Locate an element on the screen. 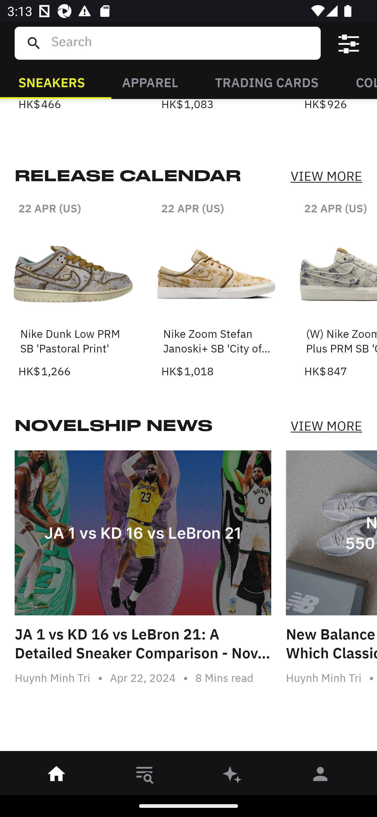 Image resolution: width=377 pixels, height=817 pixels. 󰋜 is located at coordinates (57, 776).